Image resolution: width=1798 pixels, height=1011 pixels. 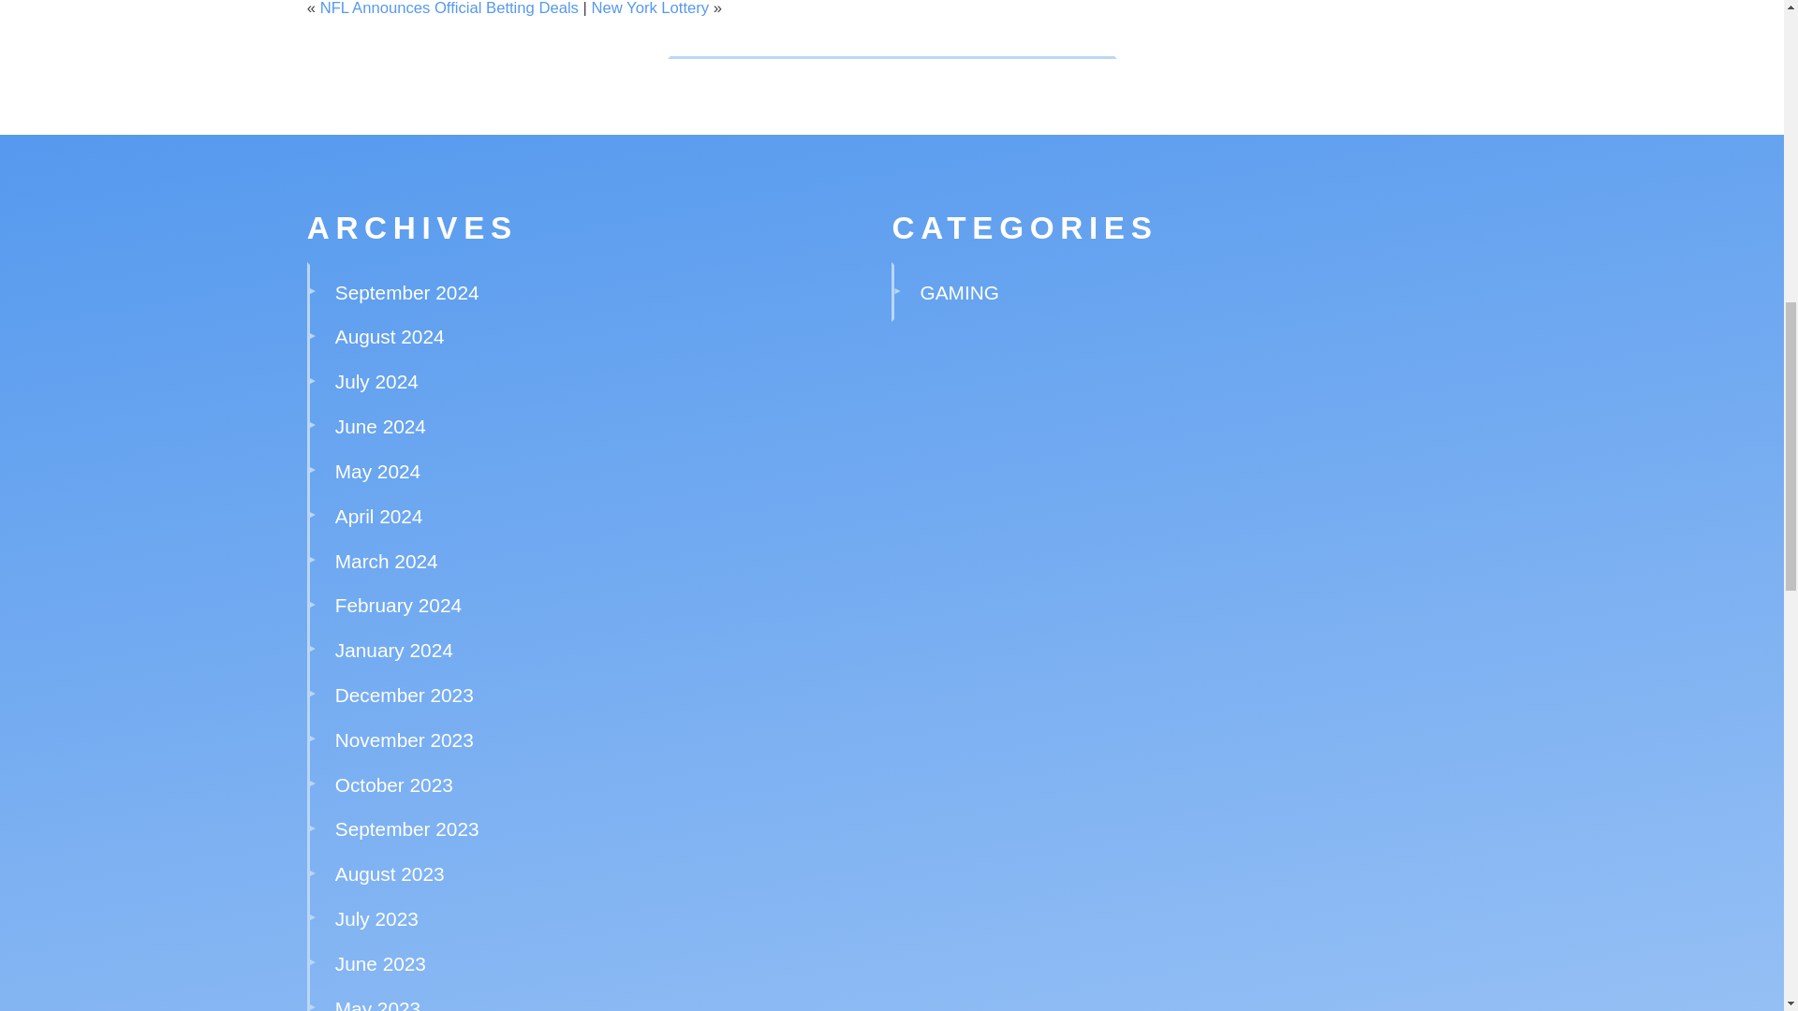 I want to click on December 2023, so click(x=405, y=695).